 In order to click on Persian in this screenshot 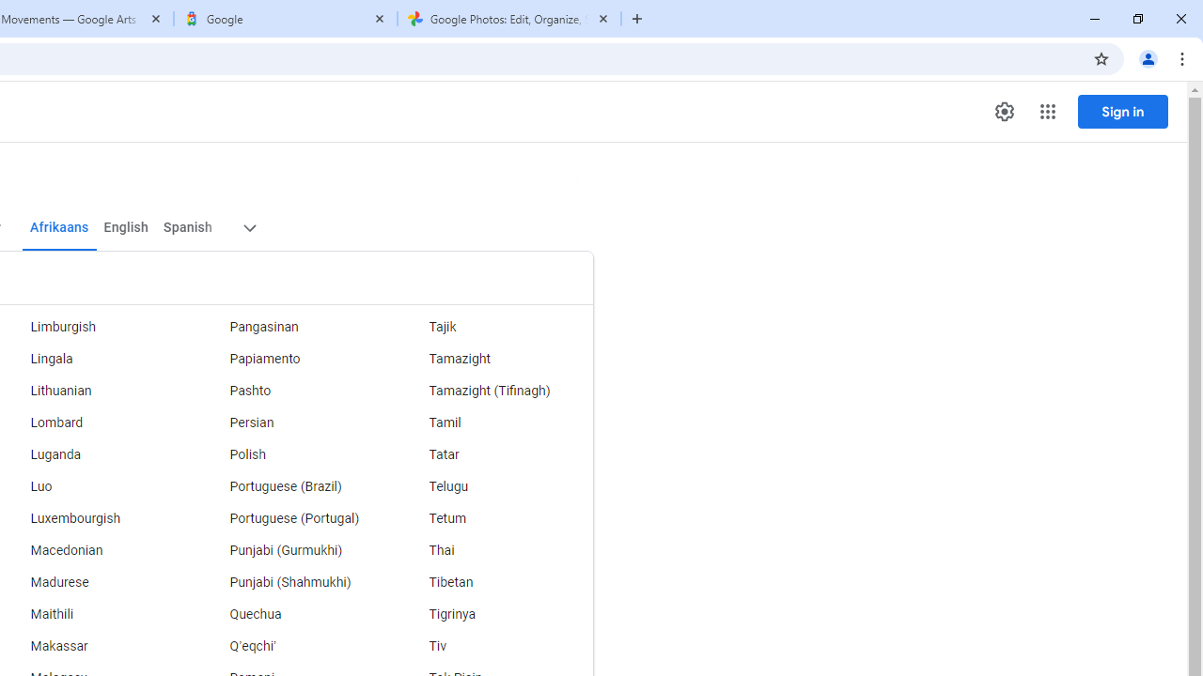, I will do `click(293, 422)`.